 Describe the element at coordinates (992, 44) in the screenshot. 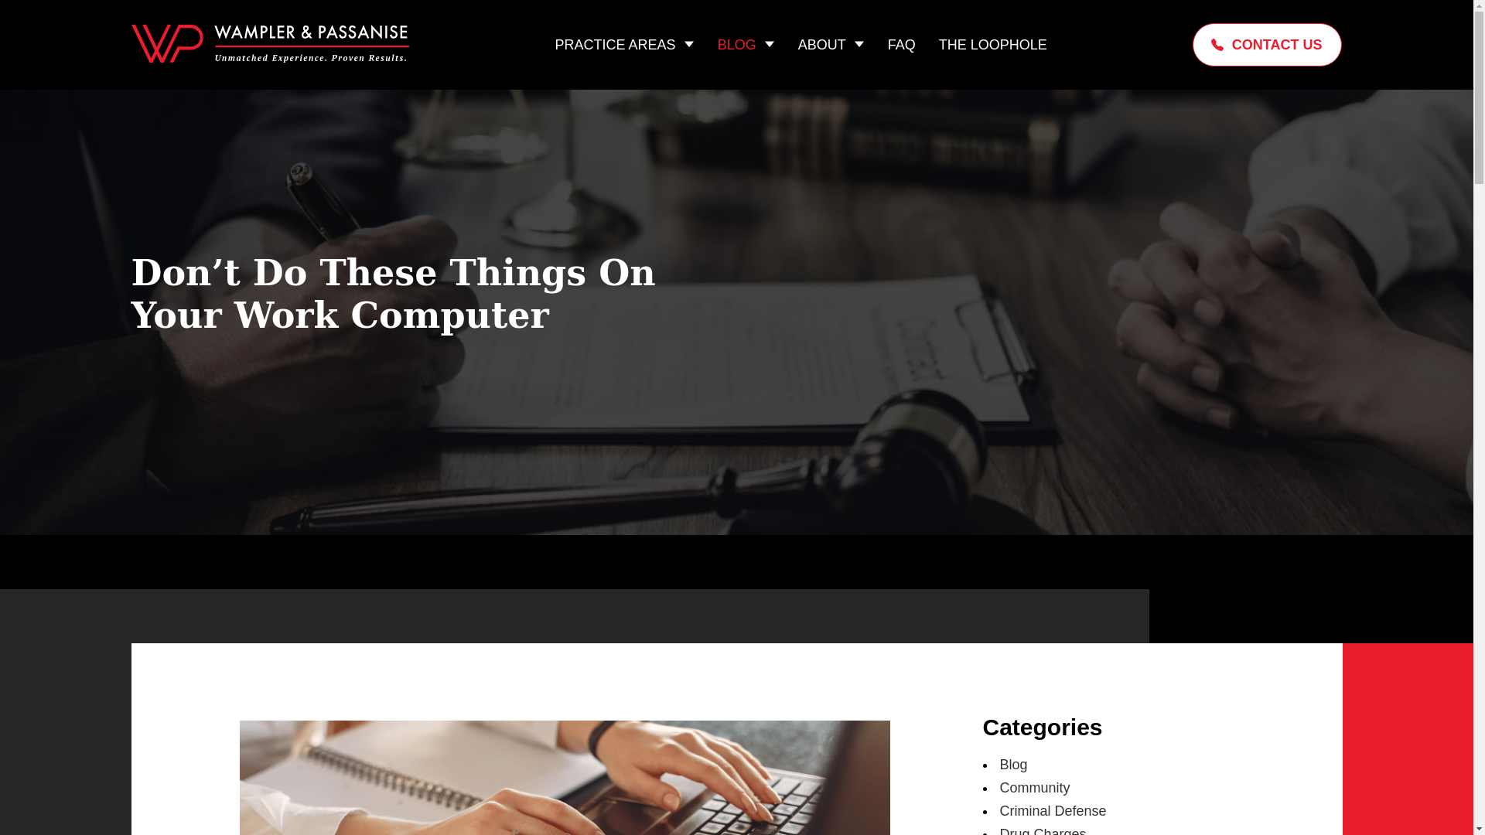

I see `THE LOOPHOLE` at that location.